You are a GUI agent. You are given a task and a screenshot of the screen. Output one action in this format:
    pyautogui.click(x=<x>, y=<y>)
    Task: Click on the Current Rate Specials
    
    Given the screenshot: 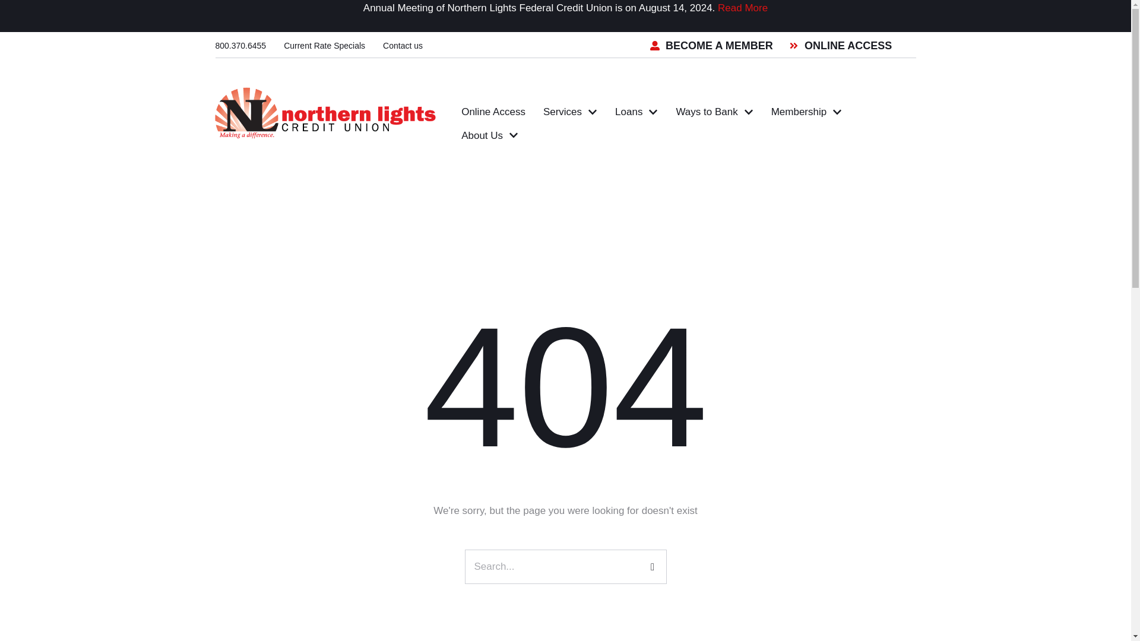 What is the action you would take?
    pyautogui.click(x=324, y=46)
    